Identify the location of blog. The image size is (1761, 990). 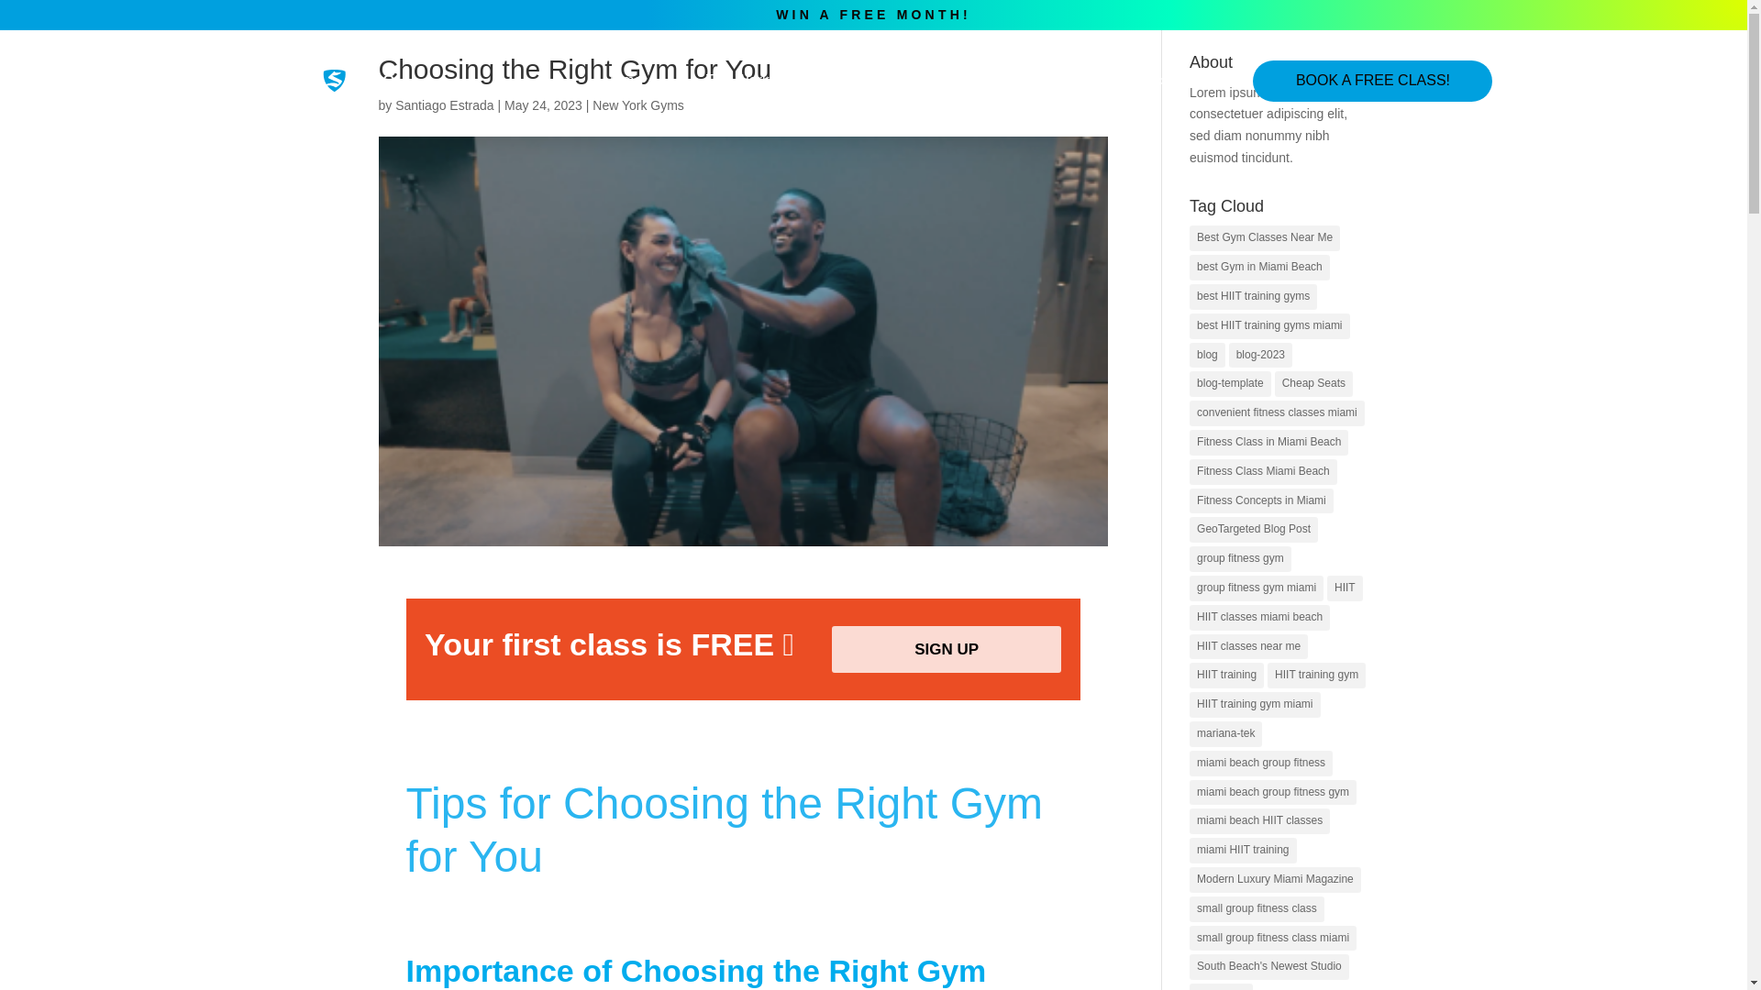
(1207, 355).